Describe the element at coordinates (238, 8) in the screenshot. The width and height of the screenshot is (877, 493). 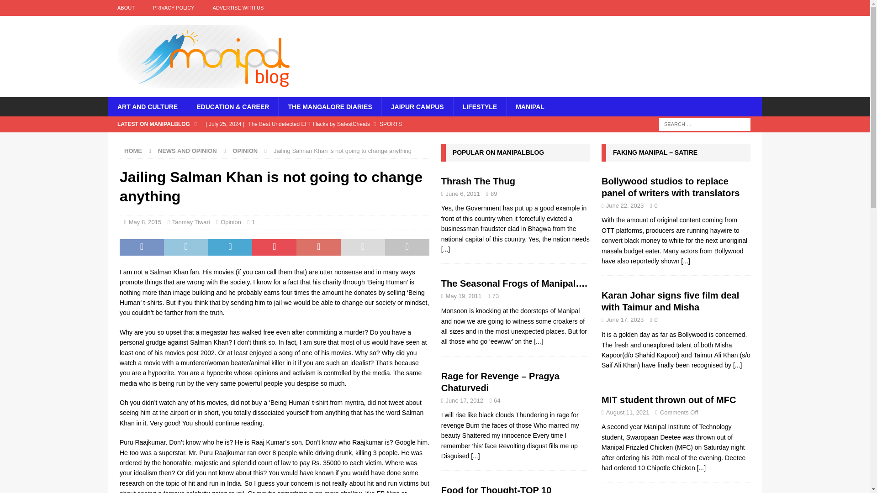
I see `ADVERTISE WITH US` at that location.